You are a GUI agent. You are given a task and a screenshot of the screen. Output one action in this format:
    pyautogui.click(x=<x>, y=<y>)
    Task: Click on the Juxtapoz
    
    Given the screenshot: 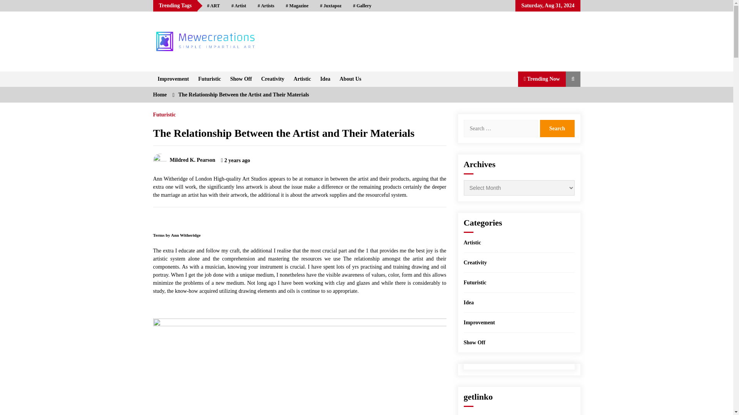 What is the action you would take?
    pyautogui.click(x=331, y=6)
    